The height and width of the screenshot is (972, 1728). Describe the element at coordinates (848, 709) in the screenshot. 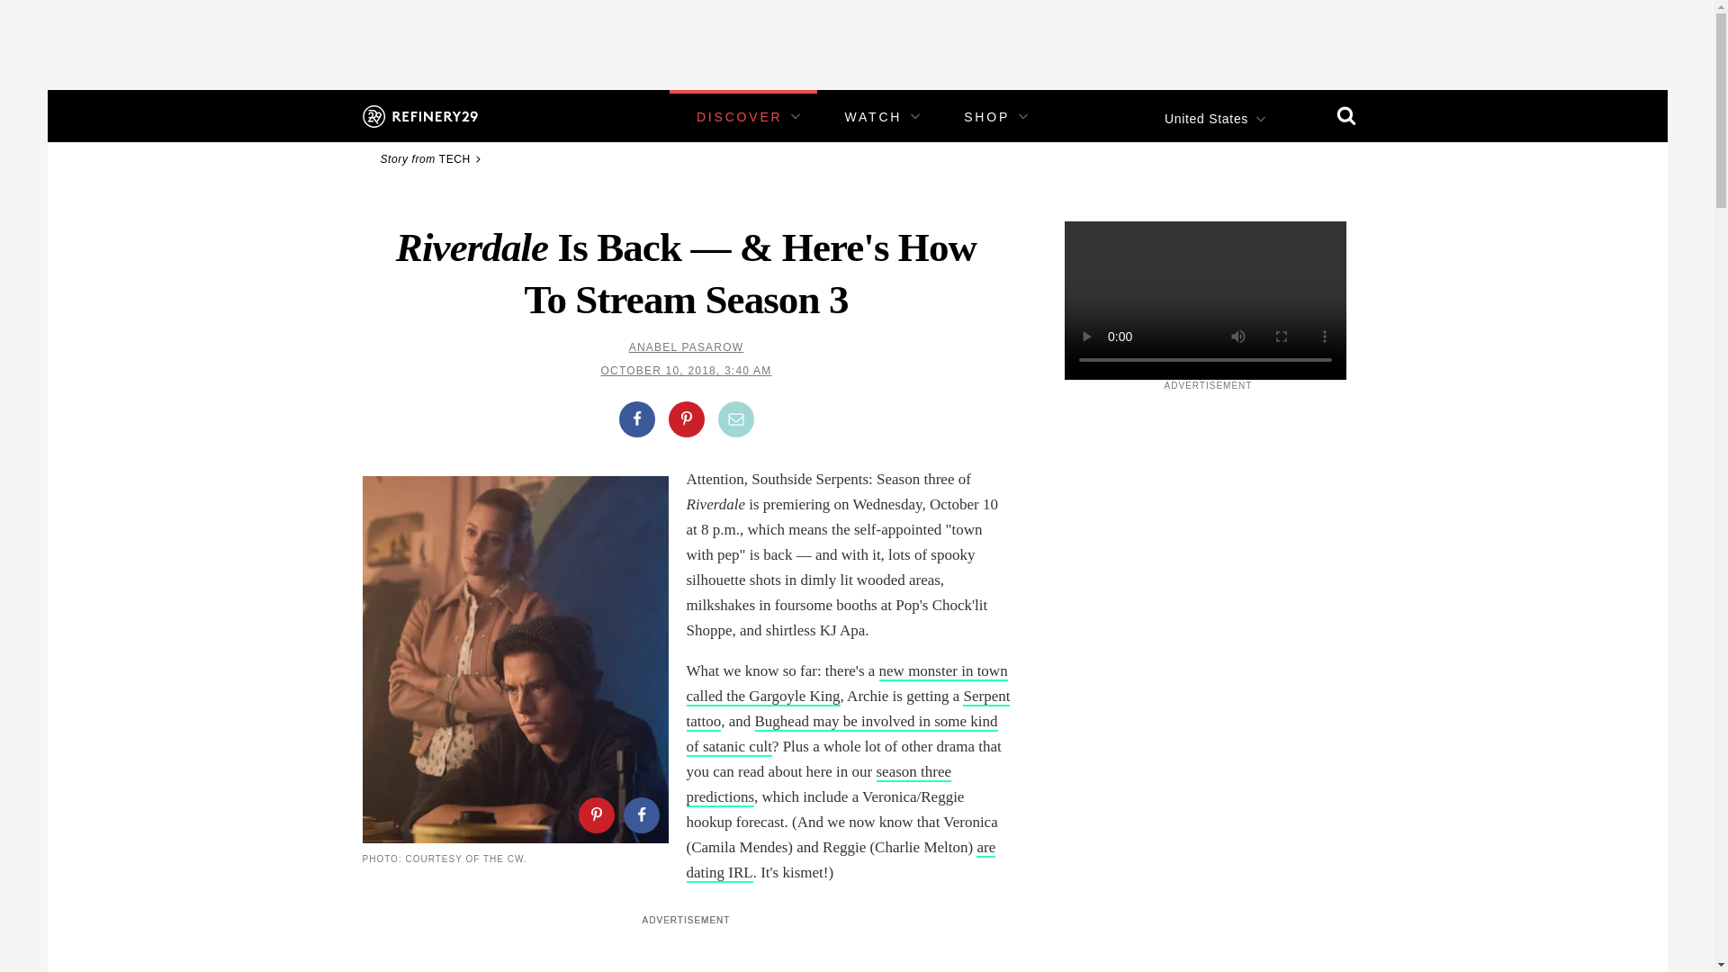

I see `Serpent tattoo` at that location.